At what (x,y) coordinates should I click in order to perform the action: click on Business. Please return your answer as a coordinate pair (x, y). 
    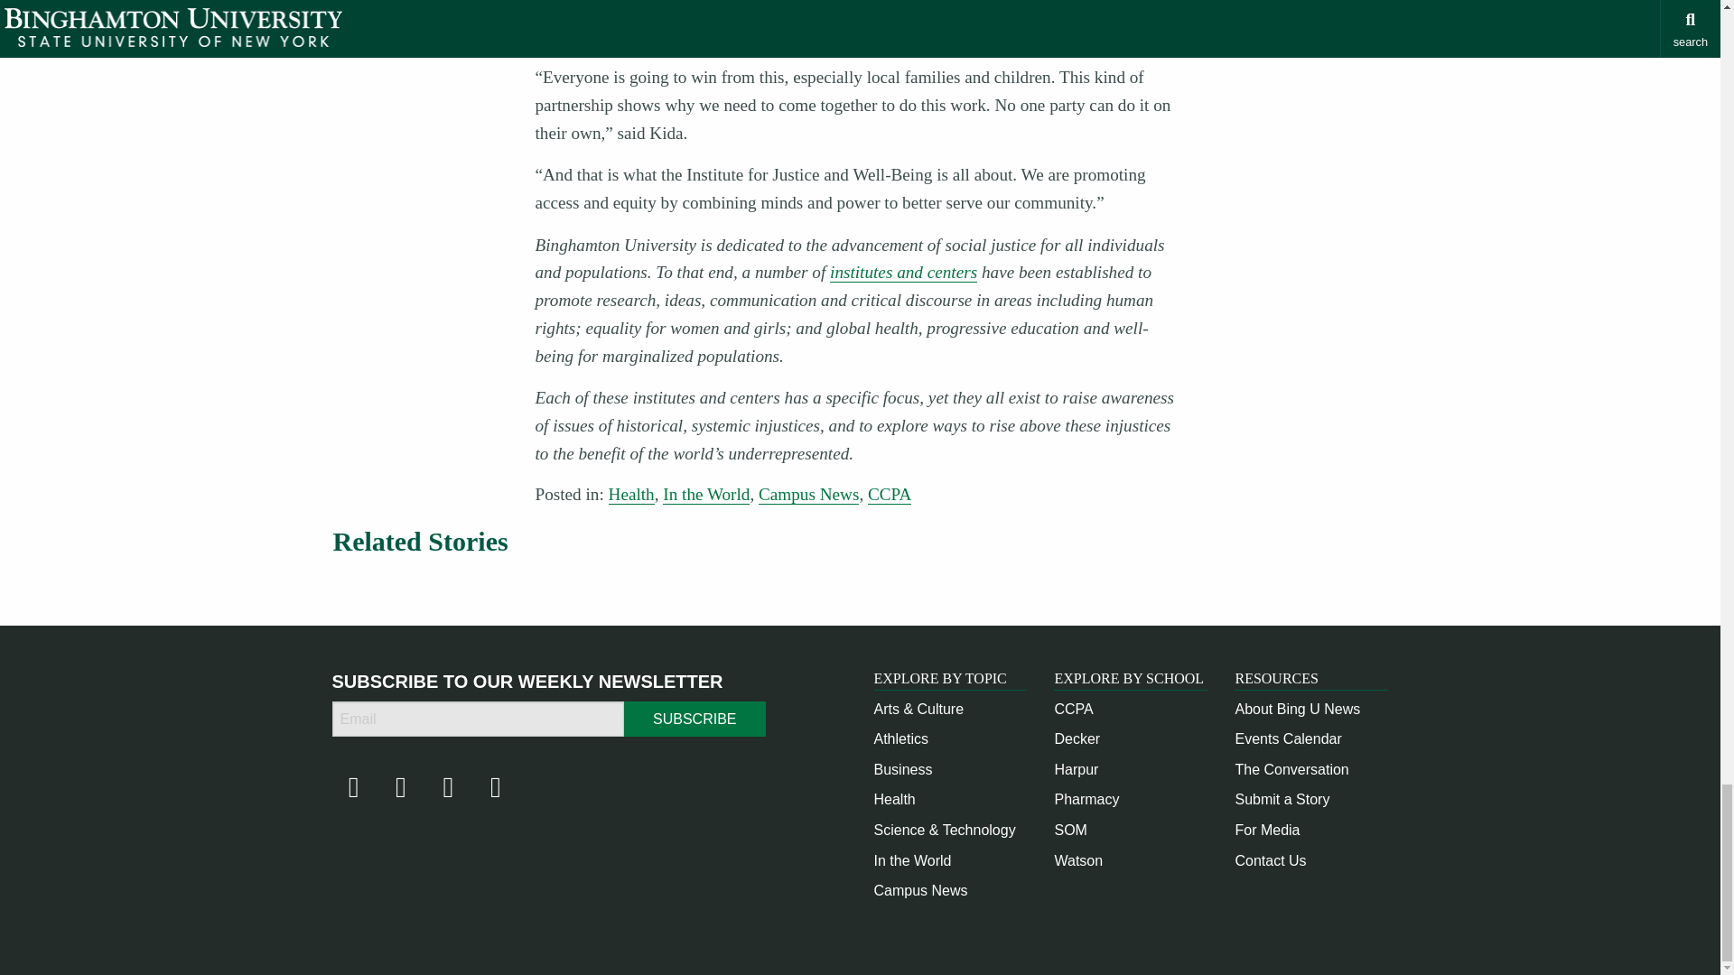
    Looking at the image, I should click on (903, 769).